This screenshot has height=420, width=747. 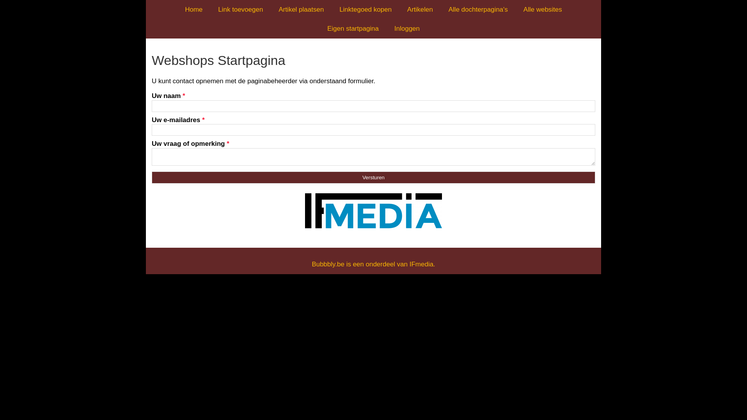 What do you see at coordinates (373, 61) in the screenshot?
I see `Webshops Startpagina` at bounding box center [373, 61].